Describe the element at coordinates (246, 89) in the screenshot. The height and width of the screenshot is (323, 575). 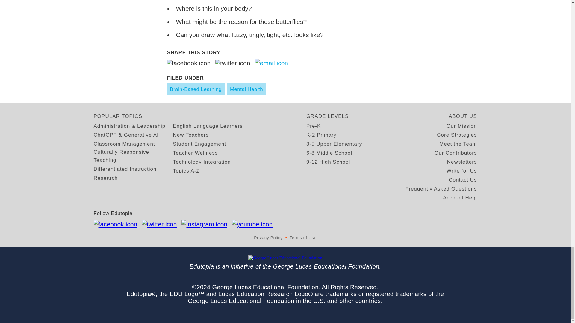
I see `Mental Health` at that location.